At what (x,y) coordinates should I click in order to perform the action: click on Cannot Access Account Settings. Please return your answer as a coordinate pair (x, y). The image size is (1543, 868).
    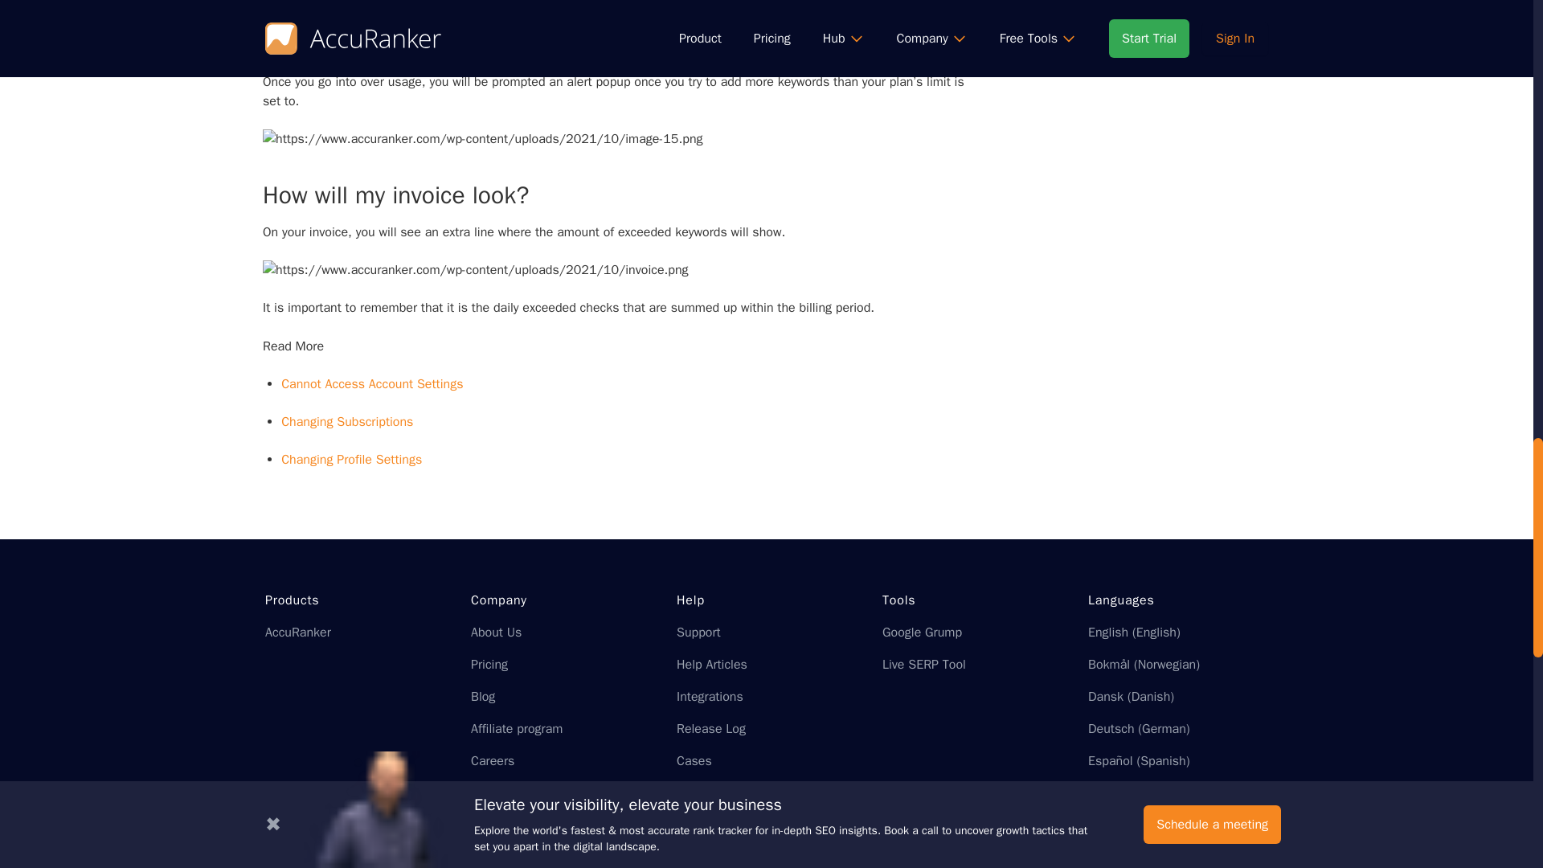
    Looking at the image, I should click on (371, 384).